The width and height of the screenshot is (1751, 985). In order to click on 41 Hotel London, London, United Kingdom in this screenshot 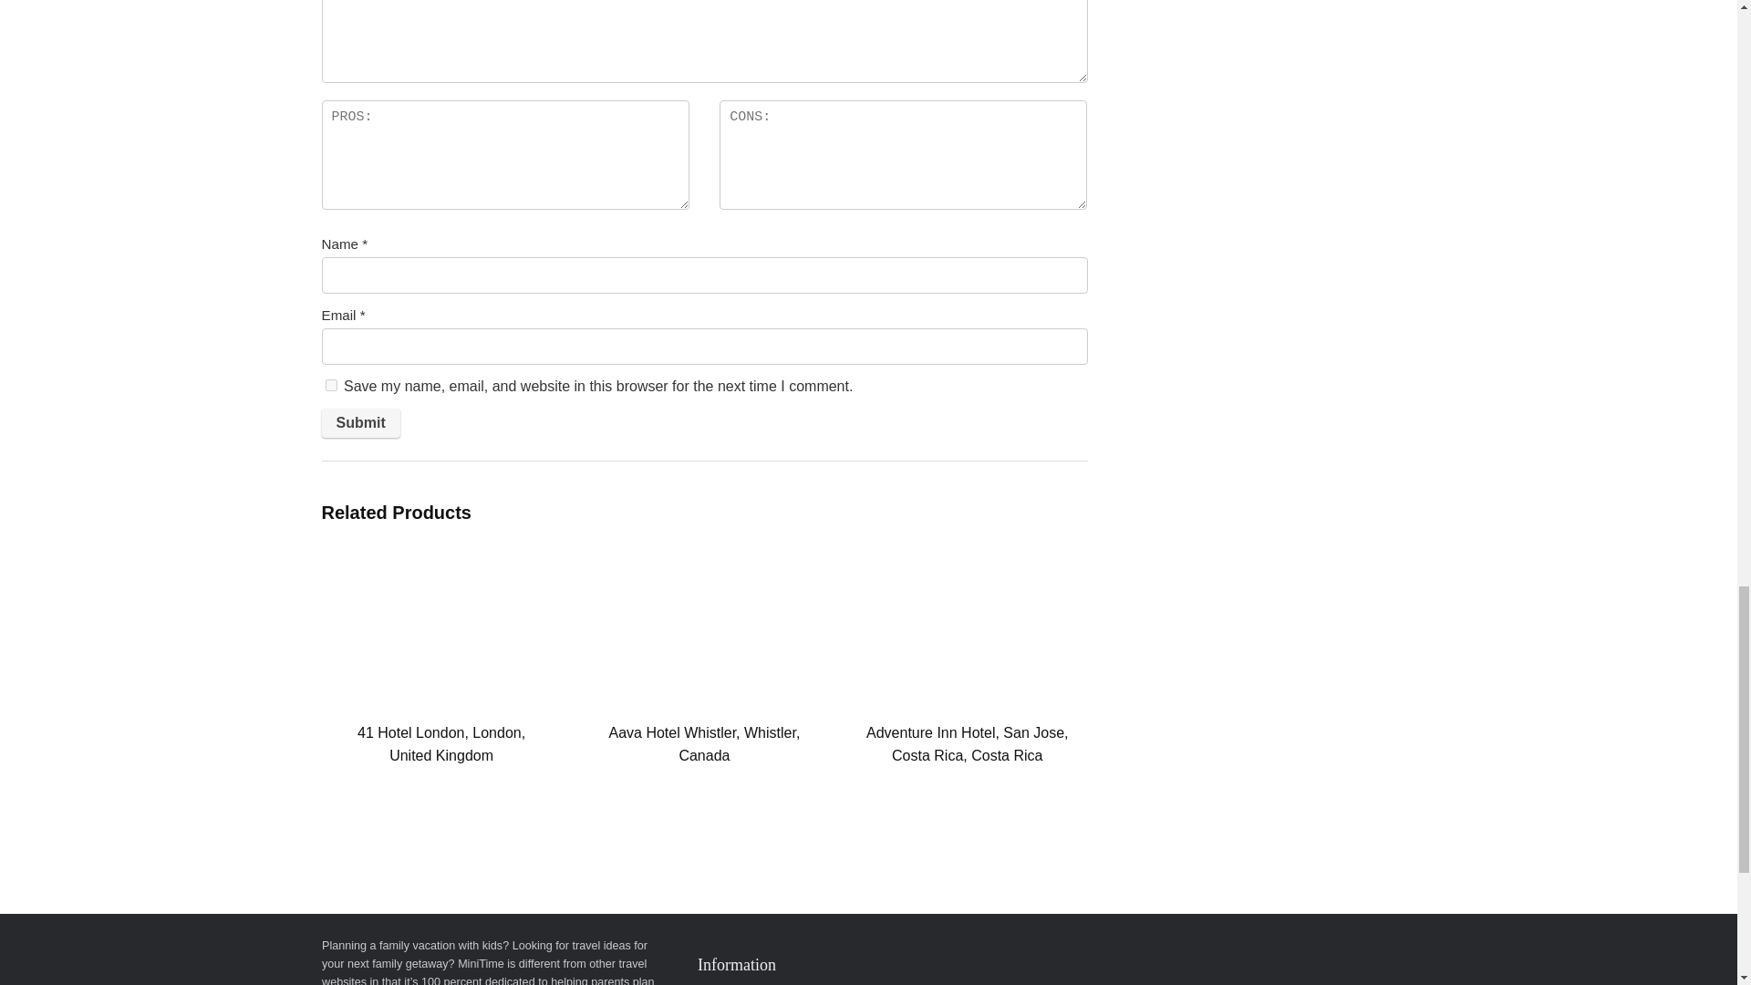, I will do `click(441, 744)`.